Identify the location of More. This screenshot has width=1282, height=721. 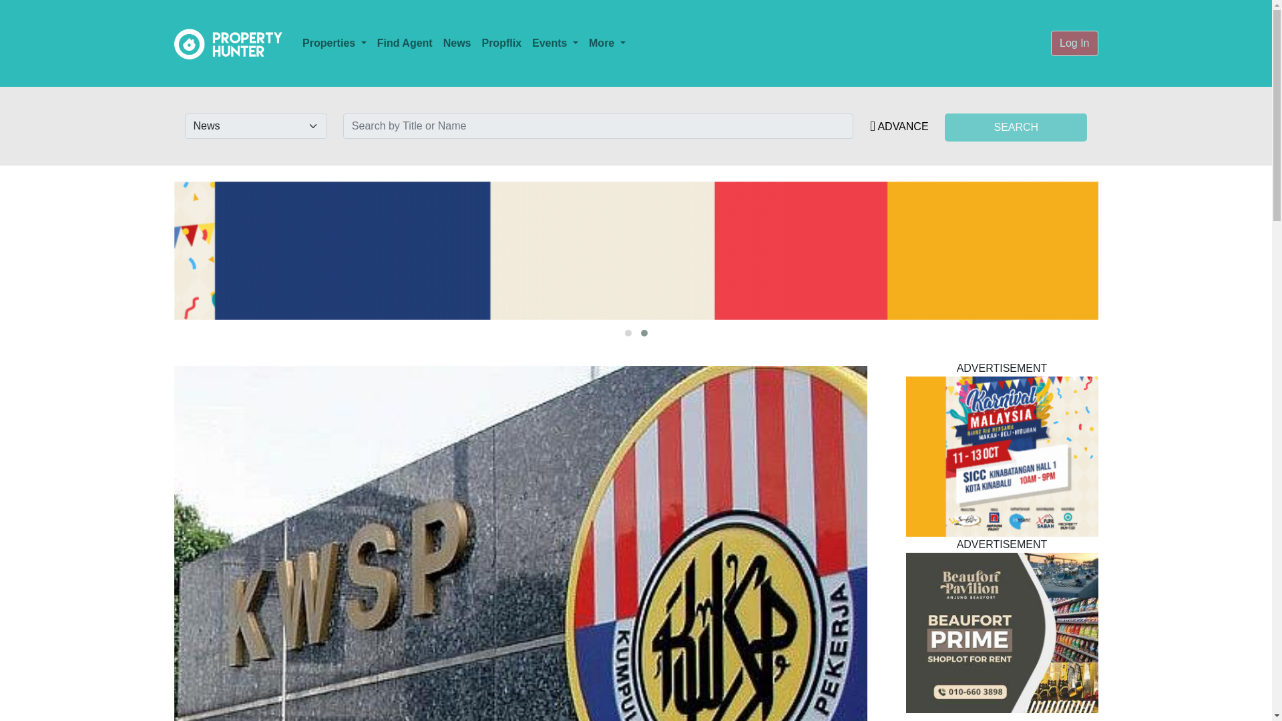
(606, 43).